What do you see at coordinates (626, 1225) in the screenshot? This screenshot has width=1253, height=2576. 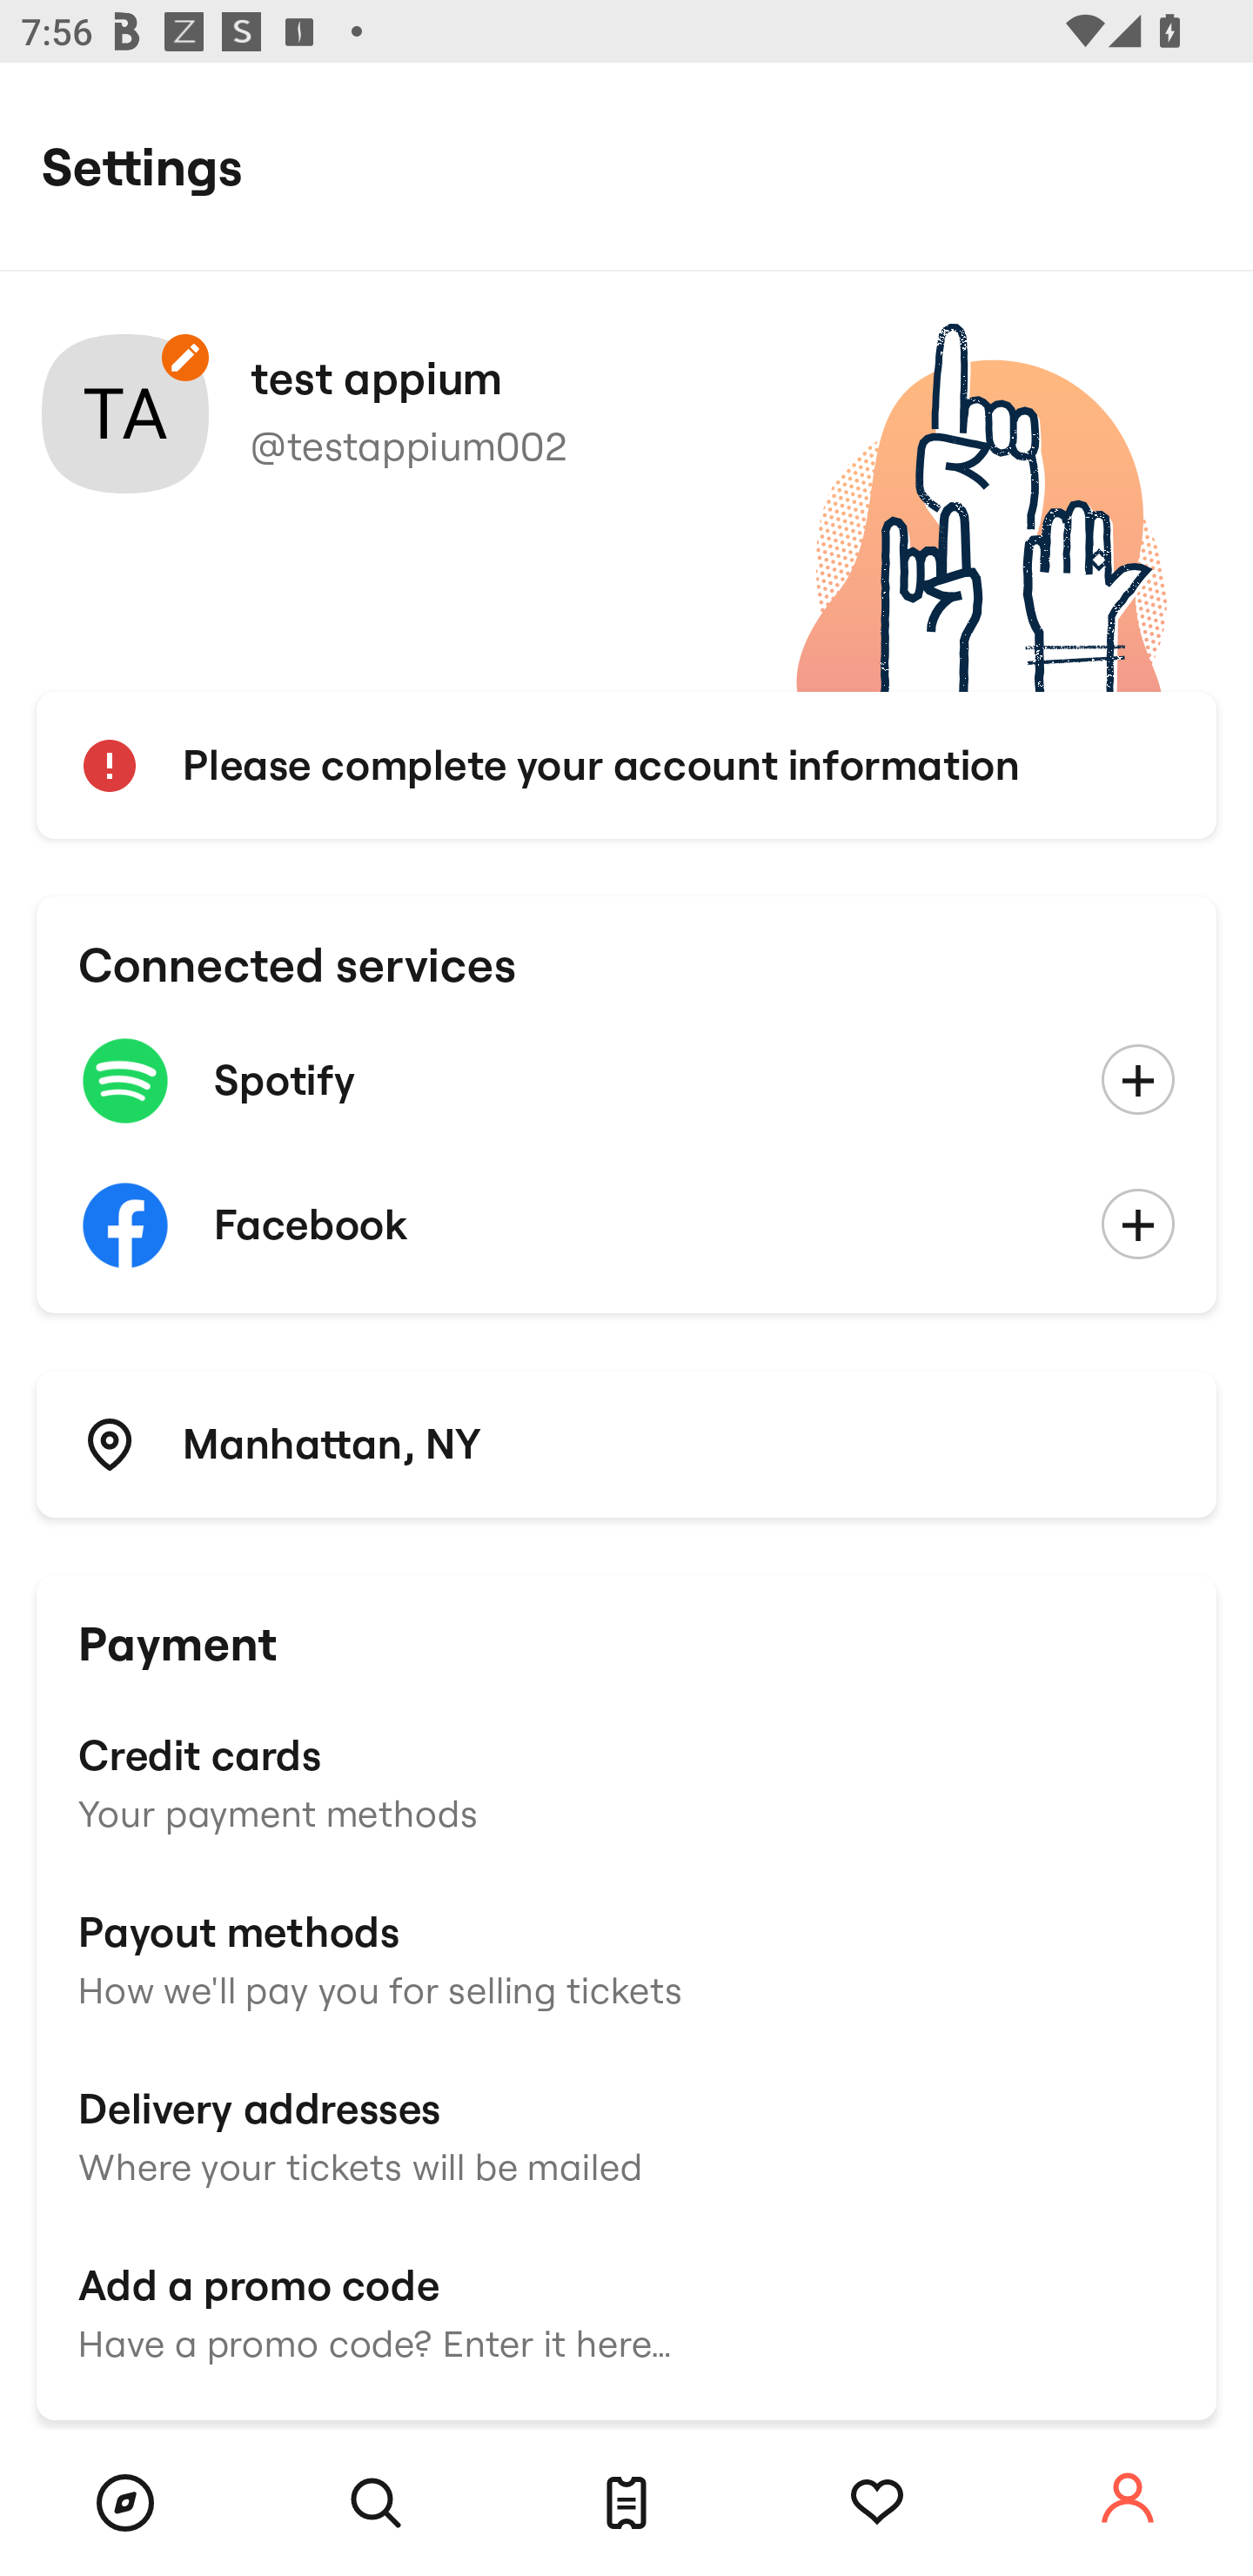 I see `Facebook` at bounding box center [626, 1225].